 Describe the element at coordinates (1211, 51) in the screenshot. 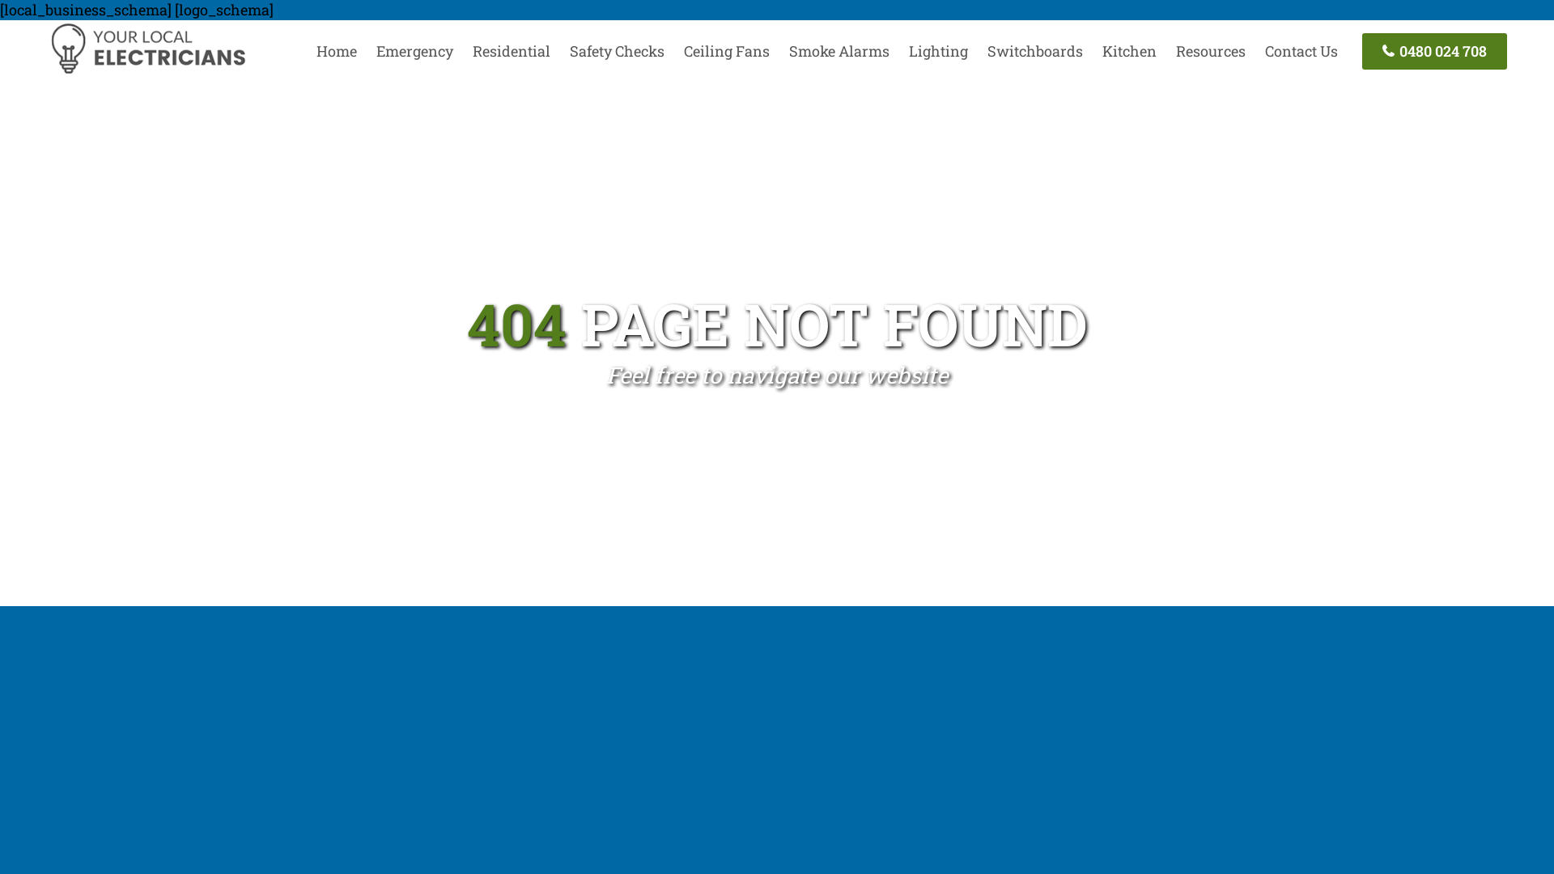

I see `Resources` at that location.